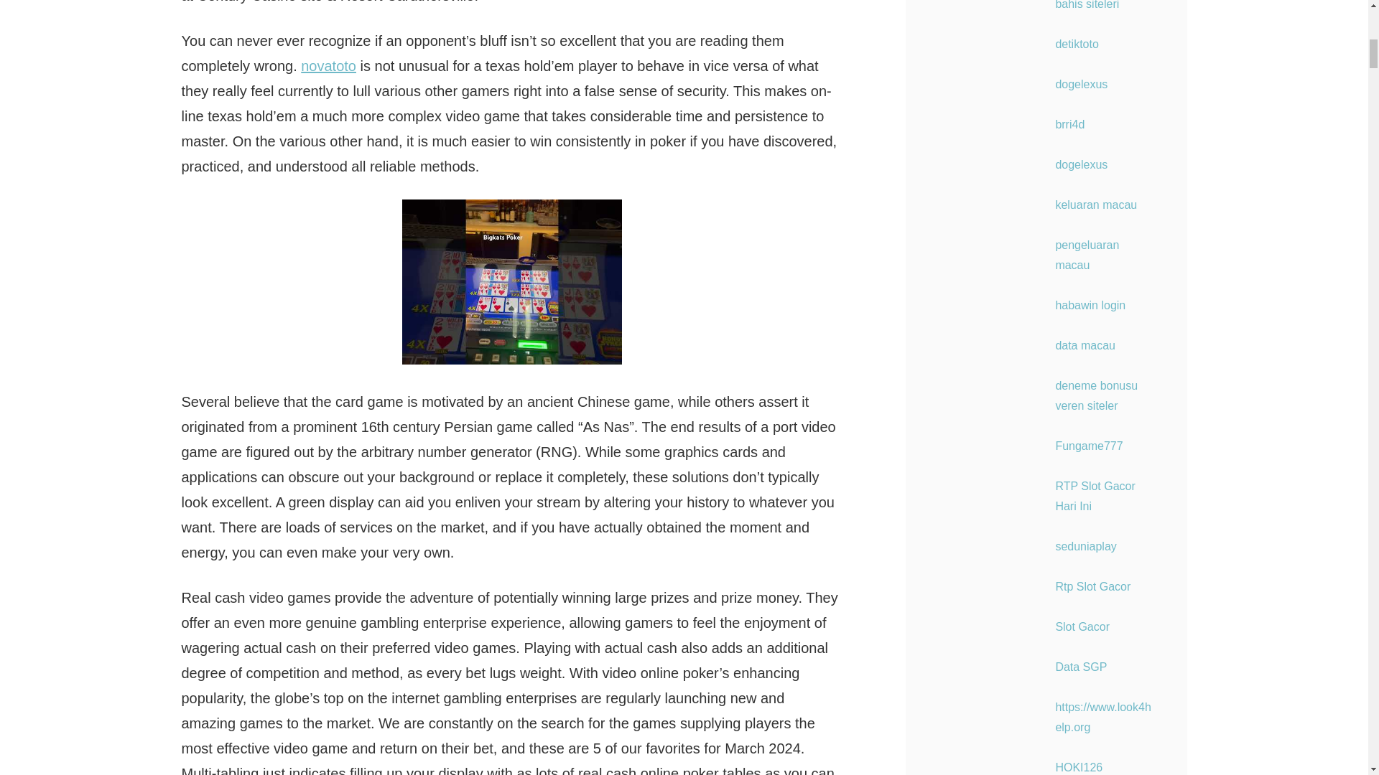  I want to click on seduniaplay, so click(1085, 546).